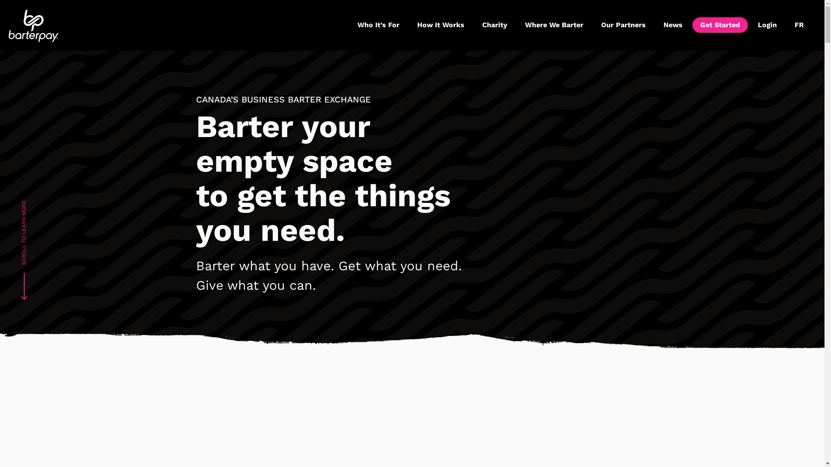 The image size is (831, 467). I want to click on SCROLL TO LEARN MORE, so click(61, 213).